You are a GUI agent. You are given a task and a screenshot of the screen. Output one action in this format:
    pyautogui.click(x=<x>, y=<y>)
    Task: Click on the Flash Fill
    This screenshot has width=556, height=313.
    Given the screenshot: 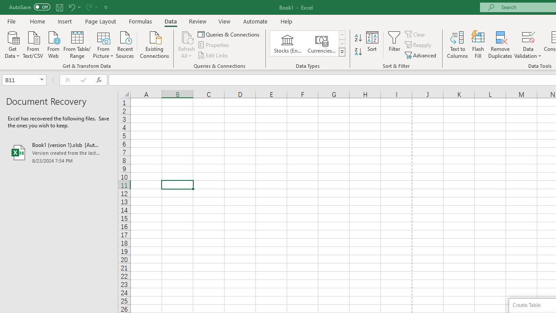 What is the action you would take?
    pyautogui.click(x=478, y=44)
    